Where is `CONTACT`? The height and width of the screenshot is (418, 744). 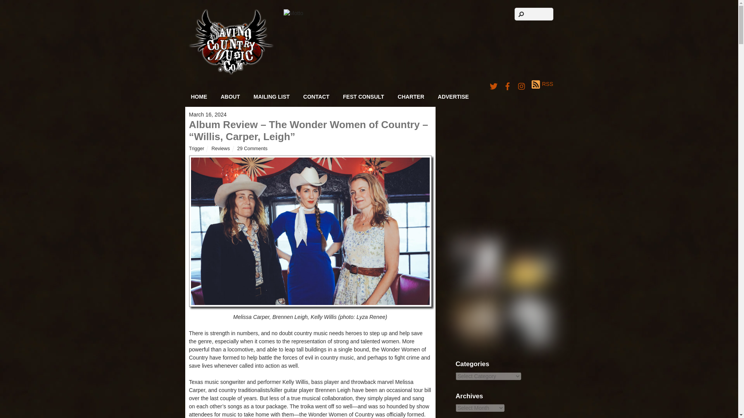
CONTACT is located at coordinates (316, 97).